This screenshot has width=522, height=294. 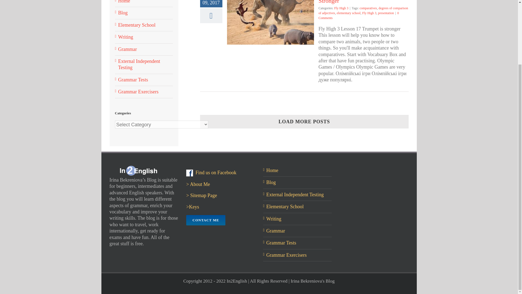 I want to click on degrees of comparison of adjectives, so click(x=363, y=10).